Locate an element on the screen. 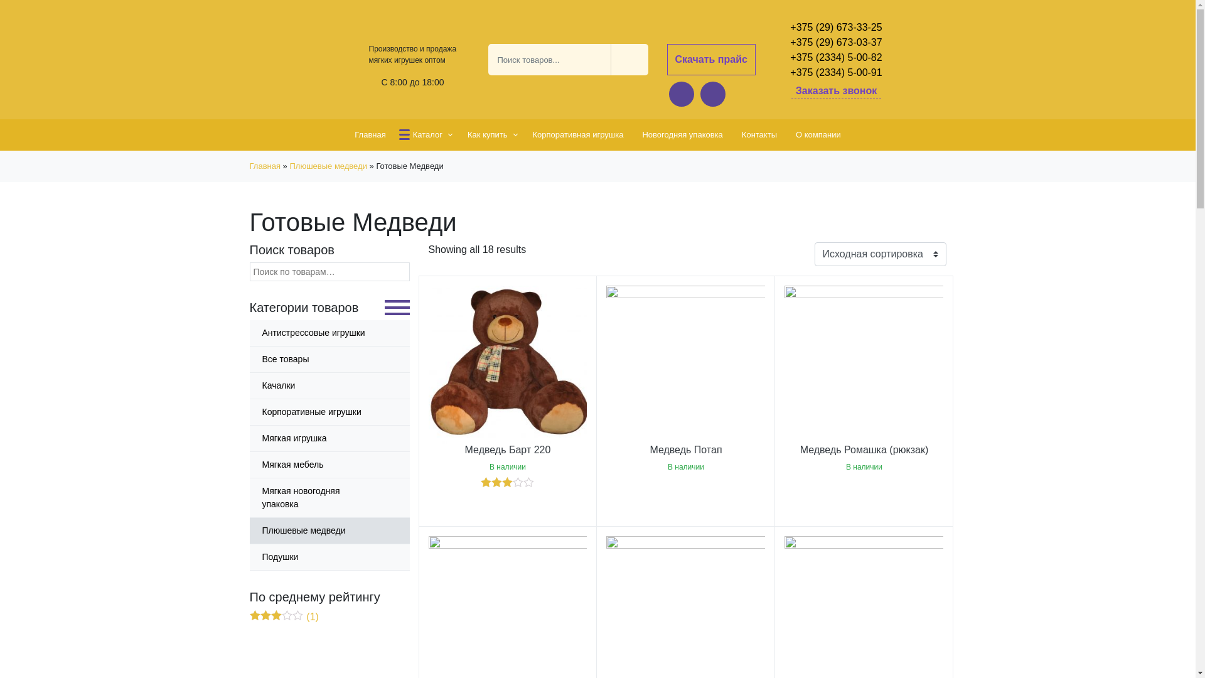 This screenshot has height=678, width=1205. +375 (29) 673-03-37 is located at coordinates (836, 43).